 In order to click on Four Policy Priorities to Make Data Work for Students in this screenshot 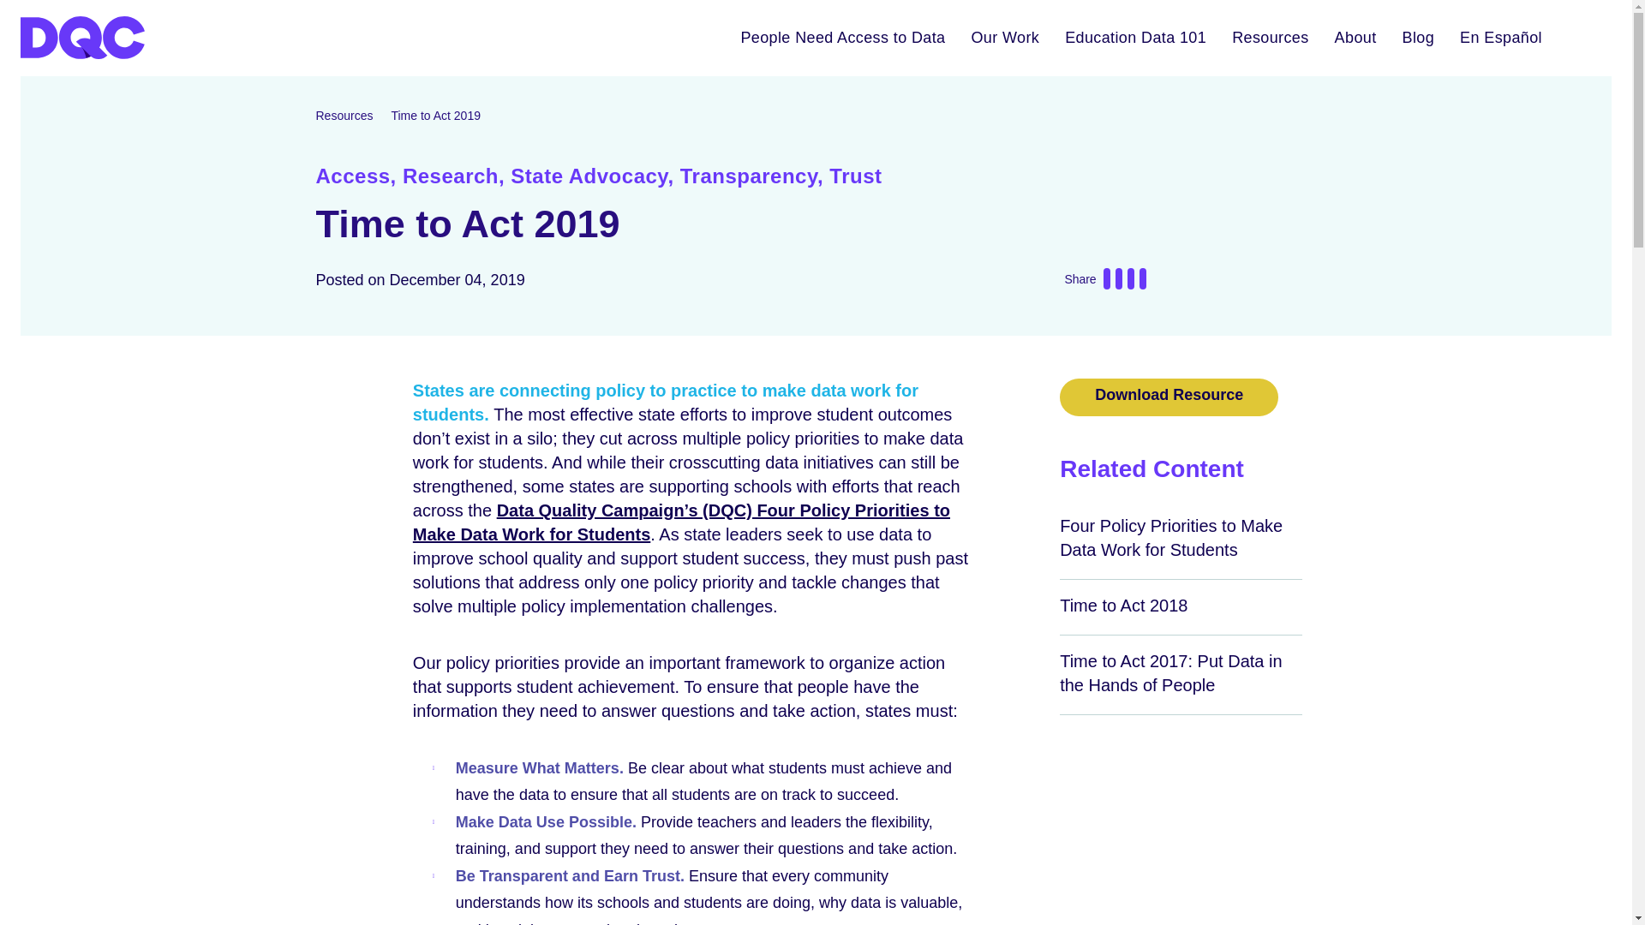, I will do `click(1170, 538)`.